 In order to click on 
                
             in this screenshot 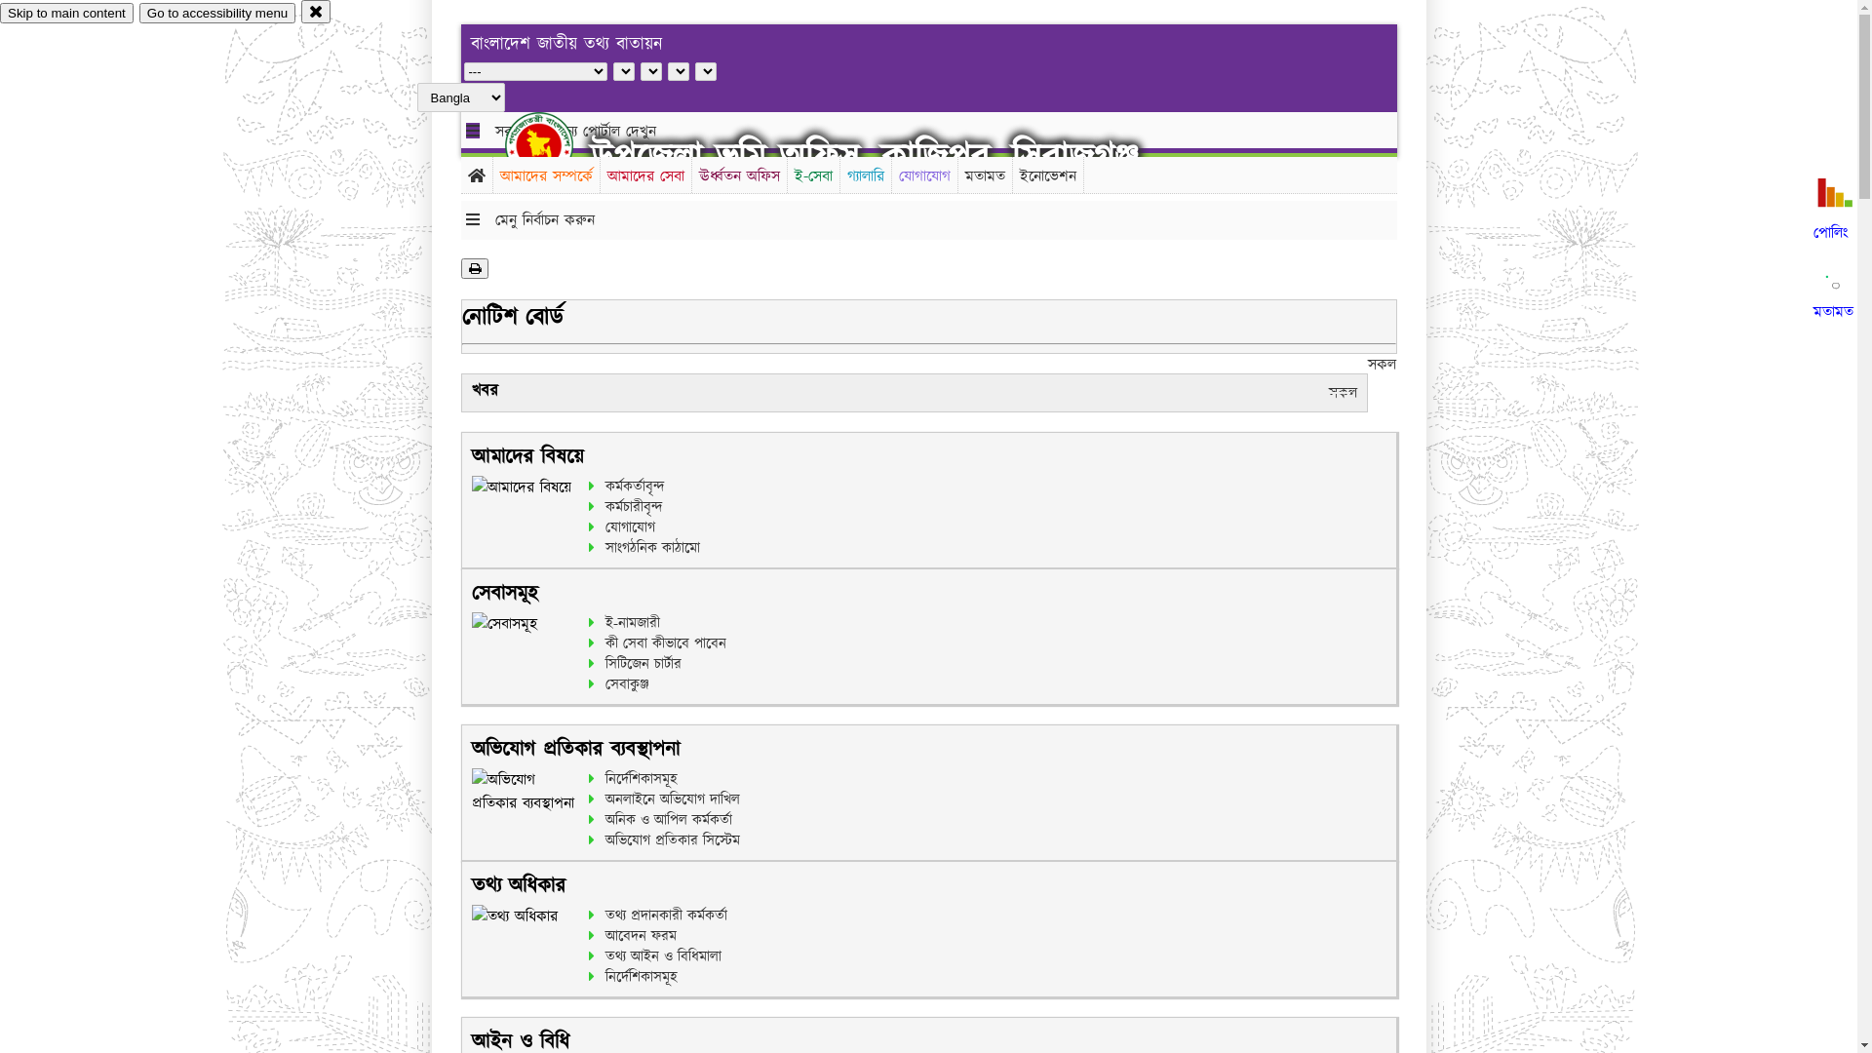, I will do `click(556, 145)`.